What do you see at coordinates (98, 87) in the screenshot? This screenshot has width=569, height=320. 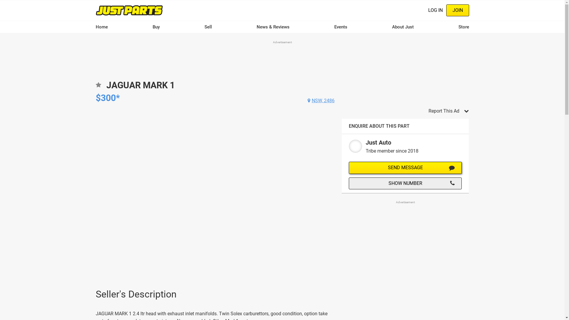 I see `Add to favourites` at bounding box center [98, 87].